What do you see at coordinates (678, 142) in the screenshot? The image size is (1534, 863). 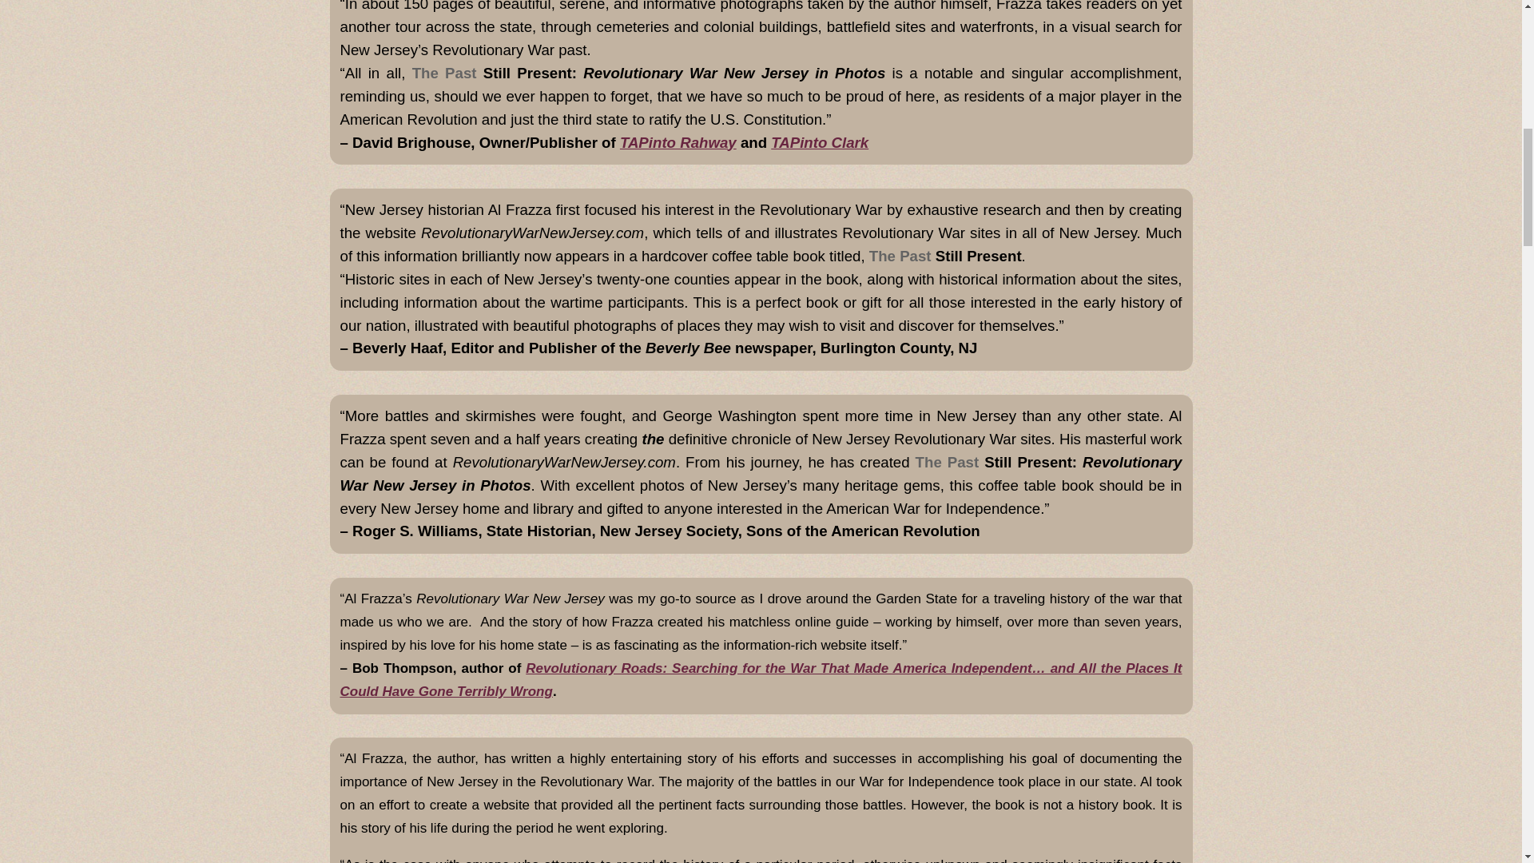 I see `TAPinto Rahway` at bounding box center [678, 142].